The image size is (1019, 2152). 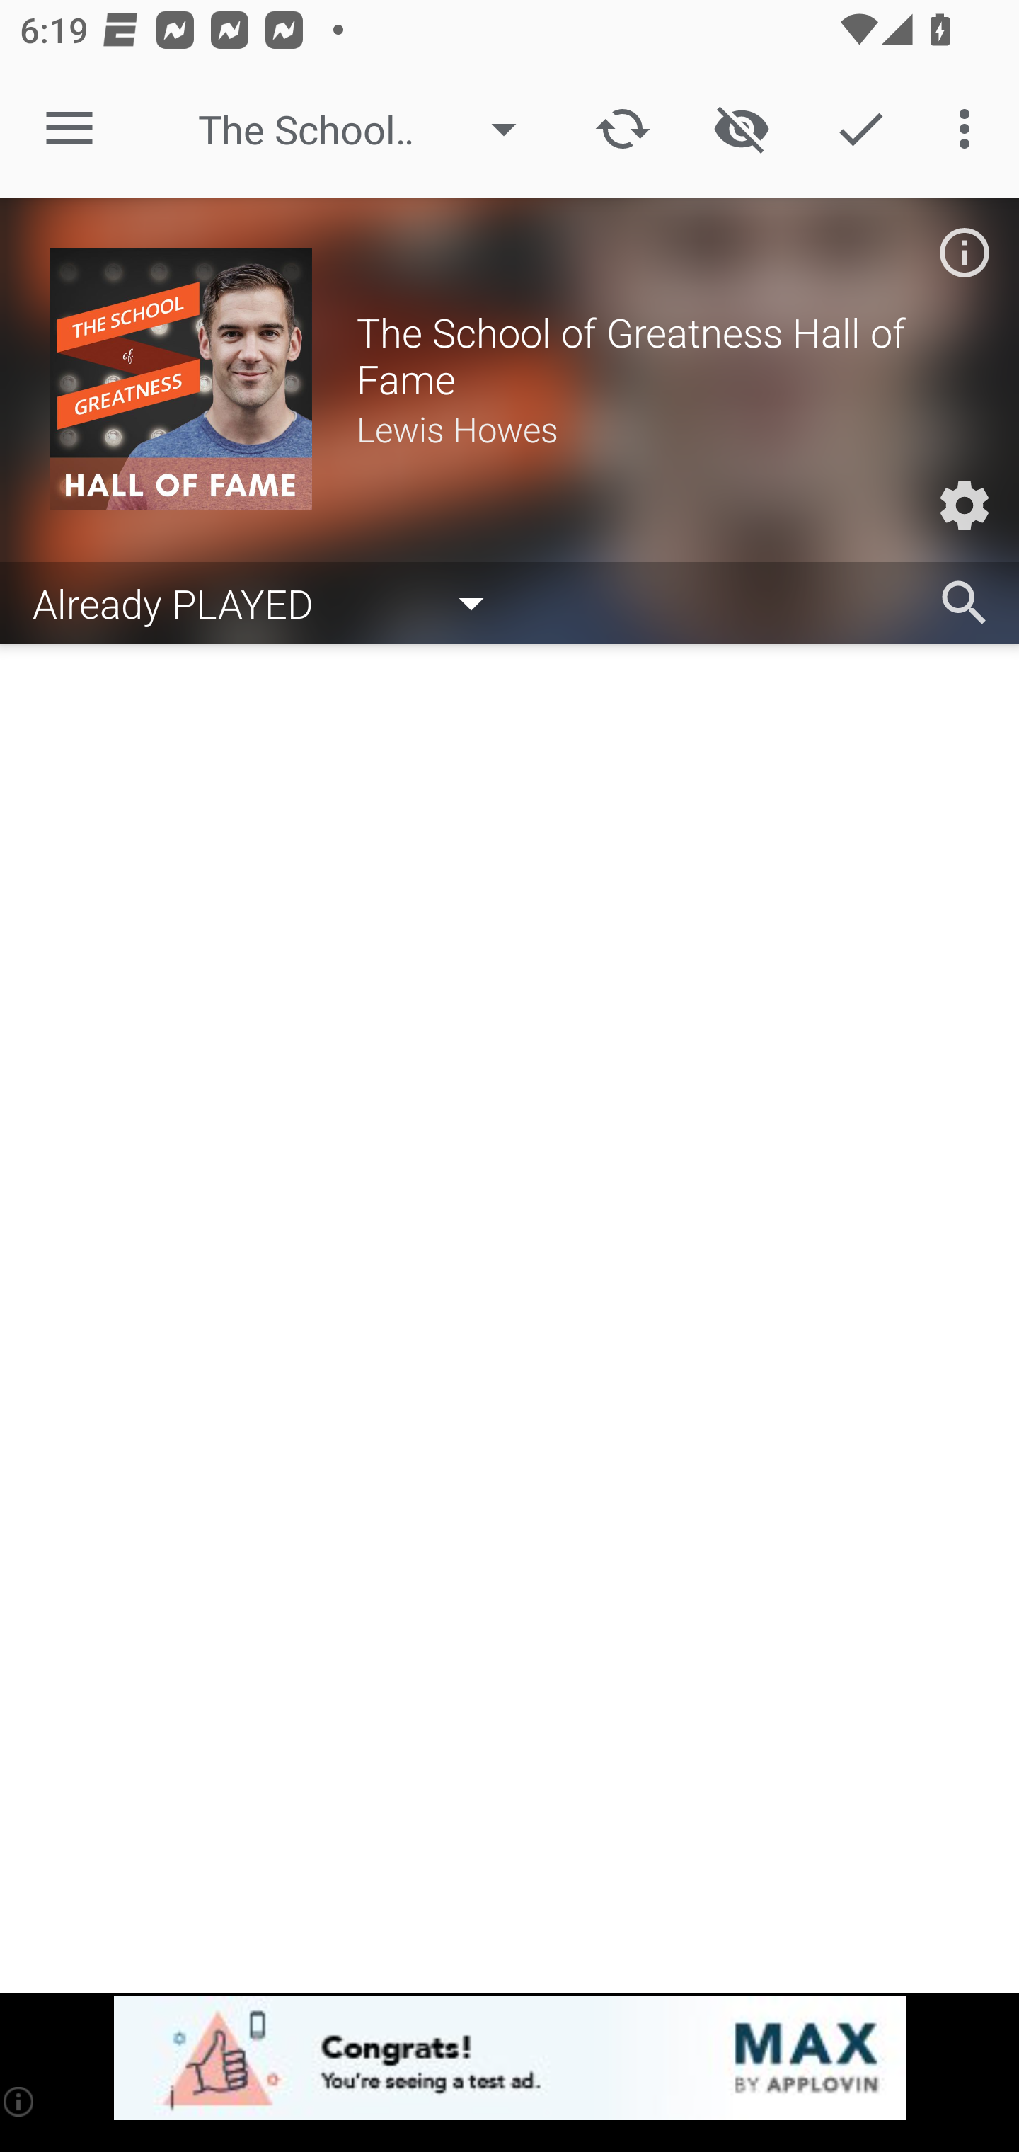 I want to click on Already PLAYED, so click(x=272, y=602).